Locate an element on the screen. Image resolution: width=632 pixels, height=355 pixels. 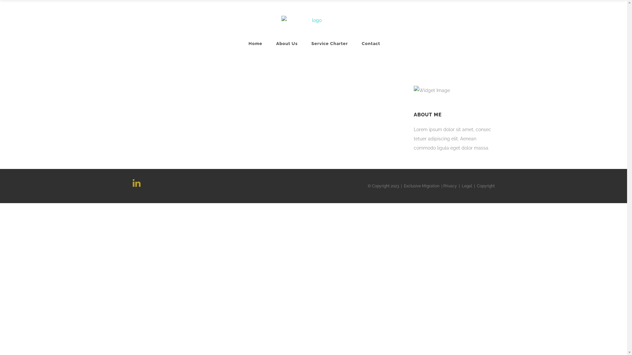
Contact is located at coordinates (371, 43).